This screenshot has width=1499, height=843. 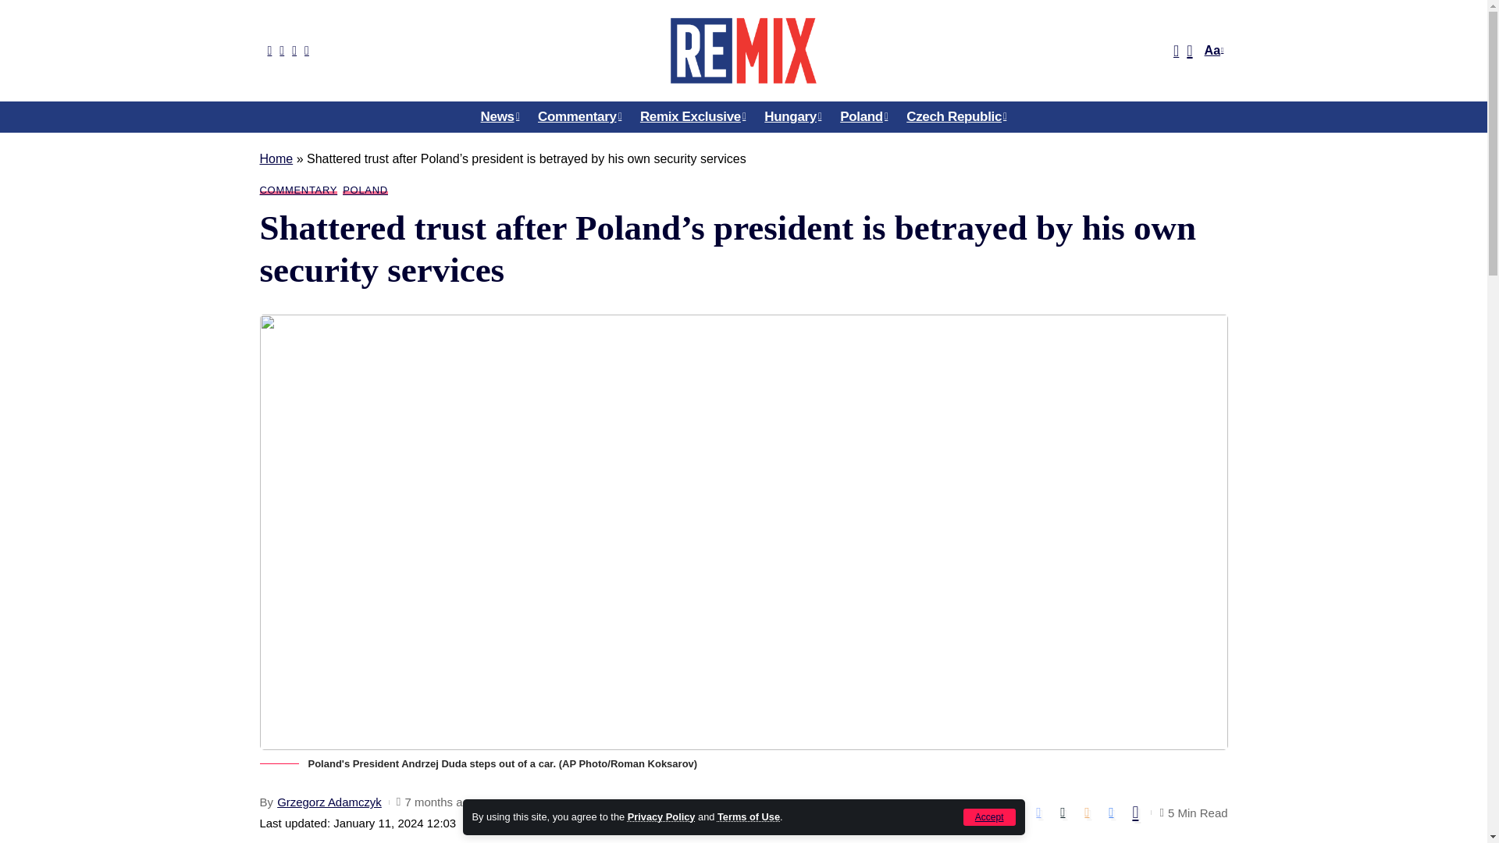 What do you see at coordinates (748, 816) in the screenshot?
I see `Terms of Use` at bounding box center [748, 816].